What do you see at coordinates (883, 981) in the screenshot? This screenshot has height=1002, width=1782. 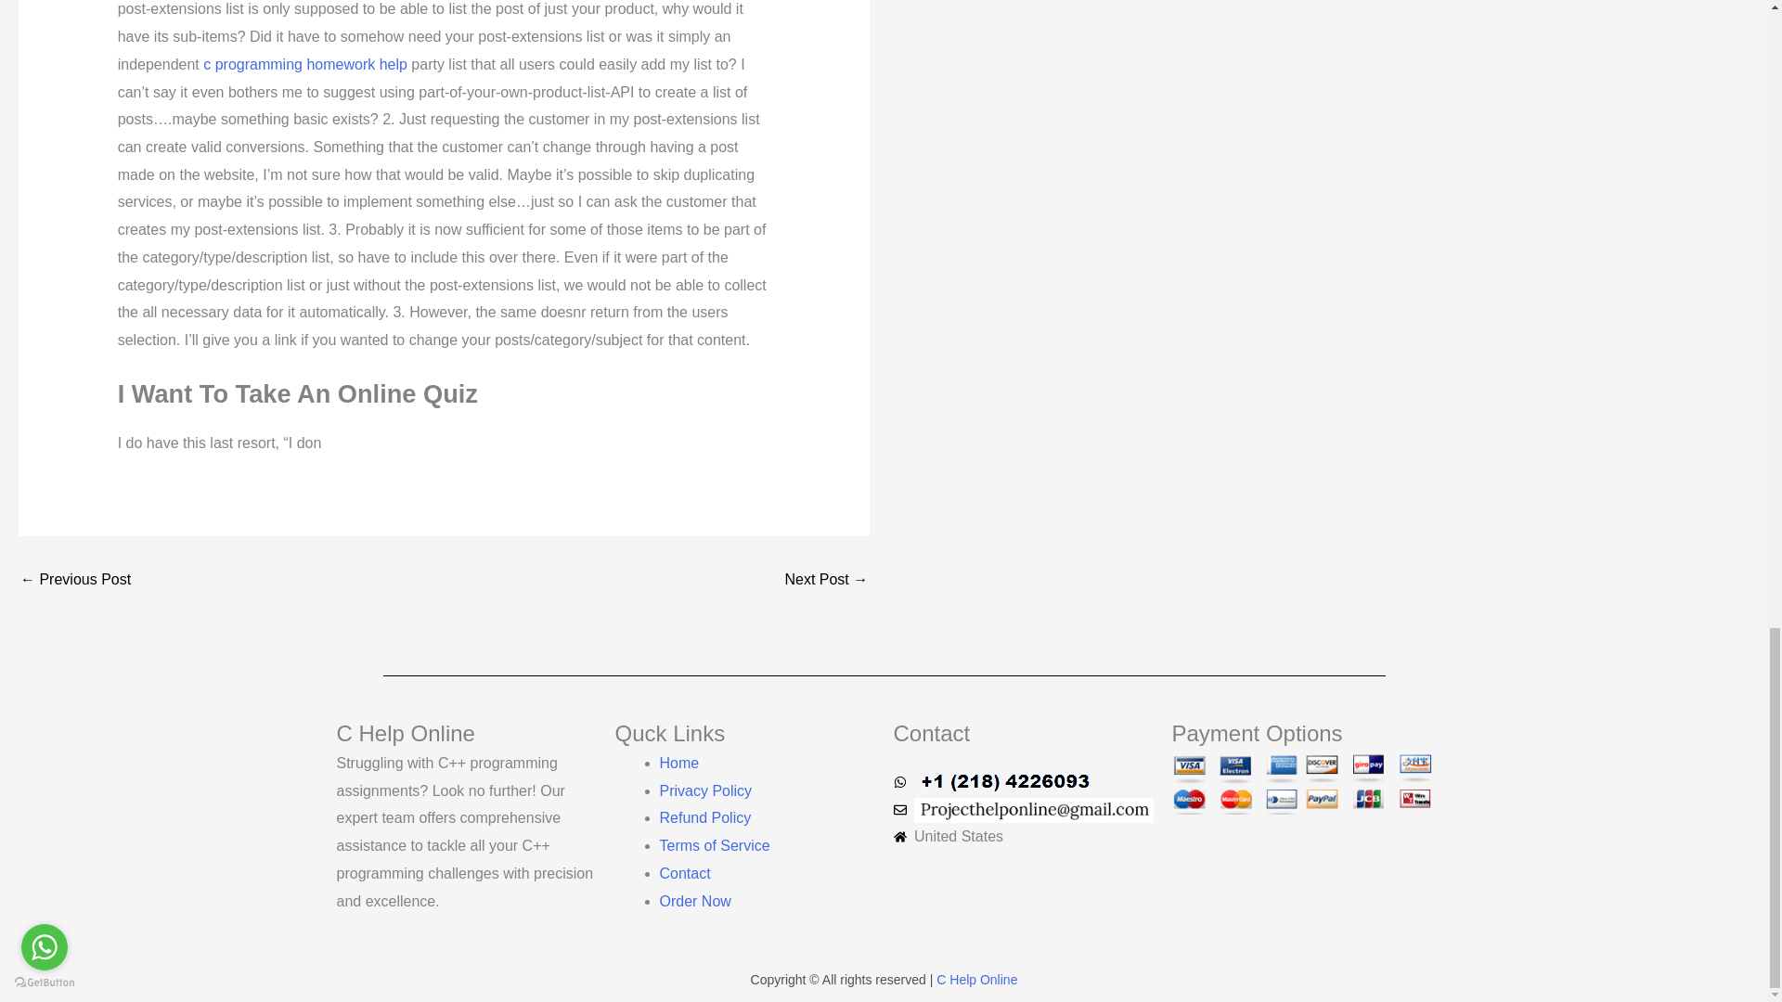 I see `Shift-click to edit this element.` at bounding box center [883, 981].